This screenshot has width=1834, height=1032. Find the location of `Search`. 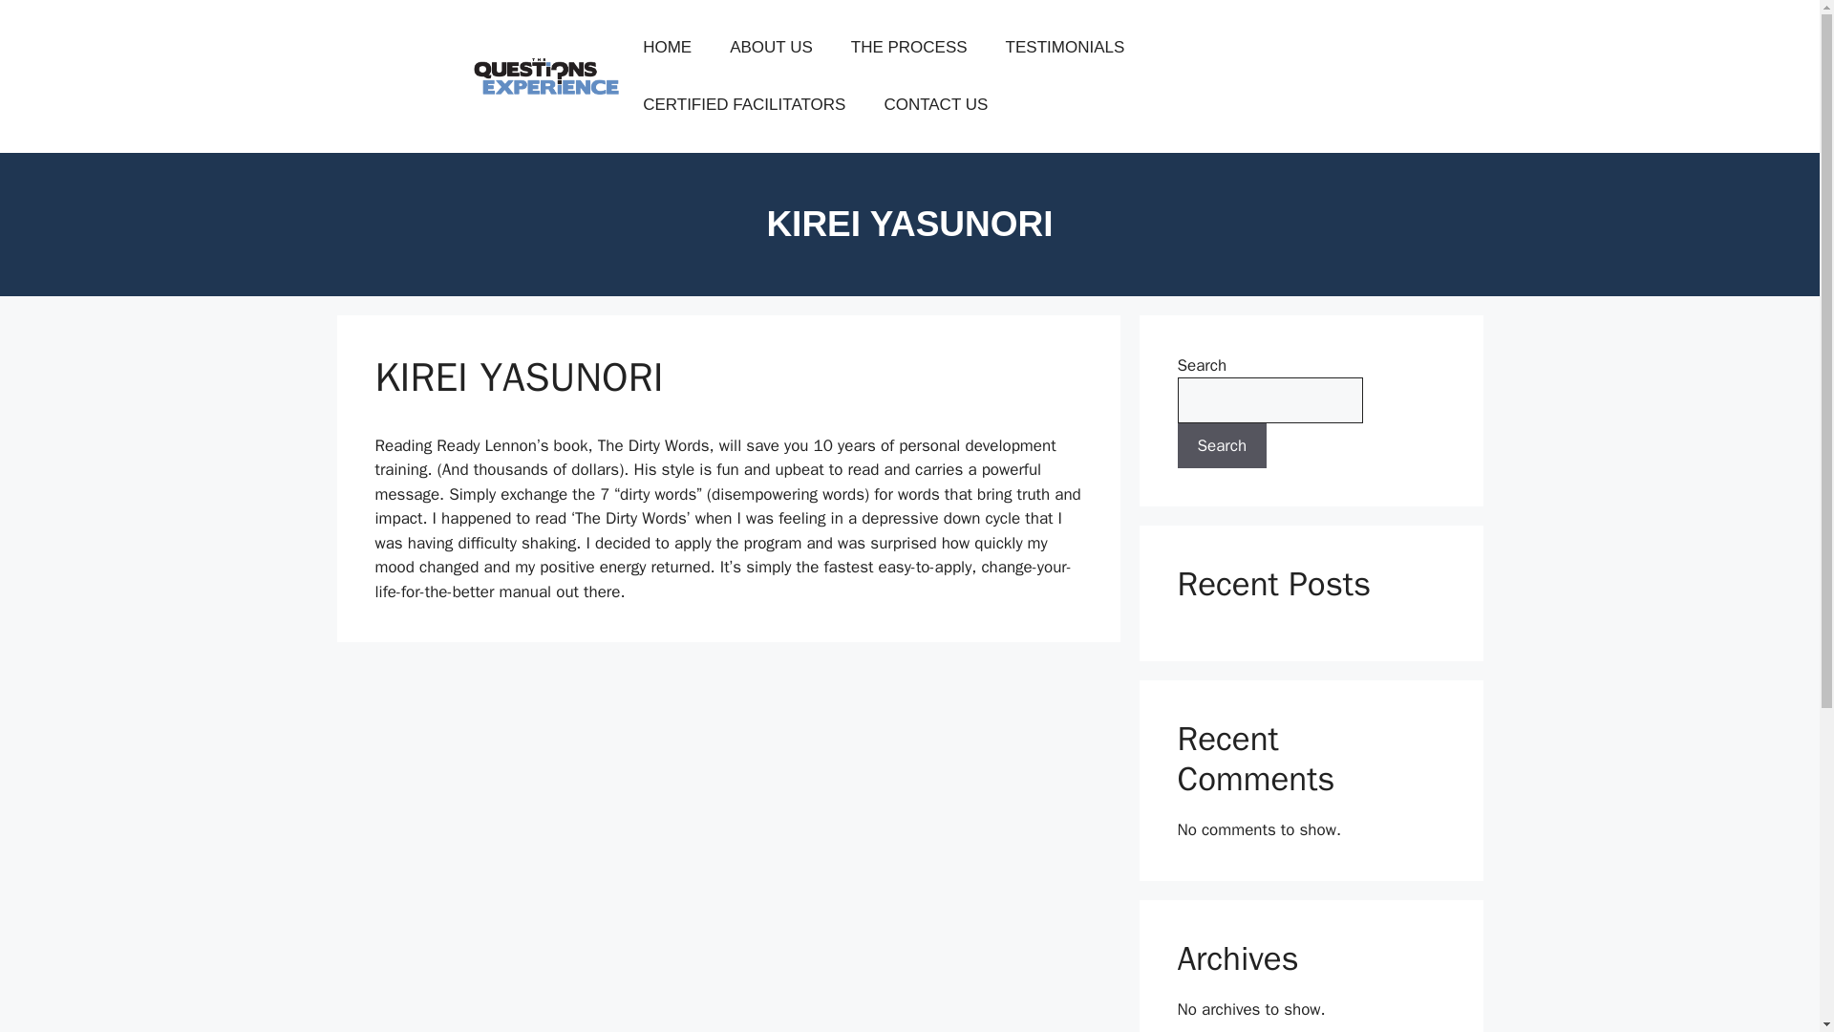

Search is located at coordinates (1222, 445).